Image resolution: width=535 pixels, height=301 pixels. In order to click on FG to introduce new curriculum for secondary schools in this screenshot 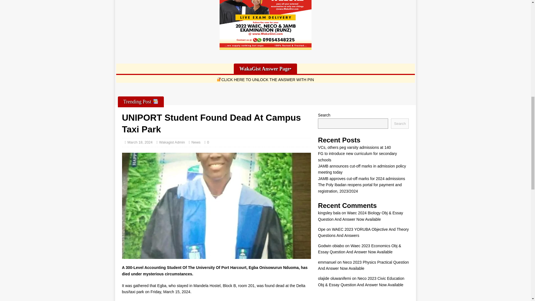, I will do `click(357, 157)`.